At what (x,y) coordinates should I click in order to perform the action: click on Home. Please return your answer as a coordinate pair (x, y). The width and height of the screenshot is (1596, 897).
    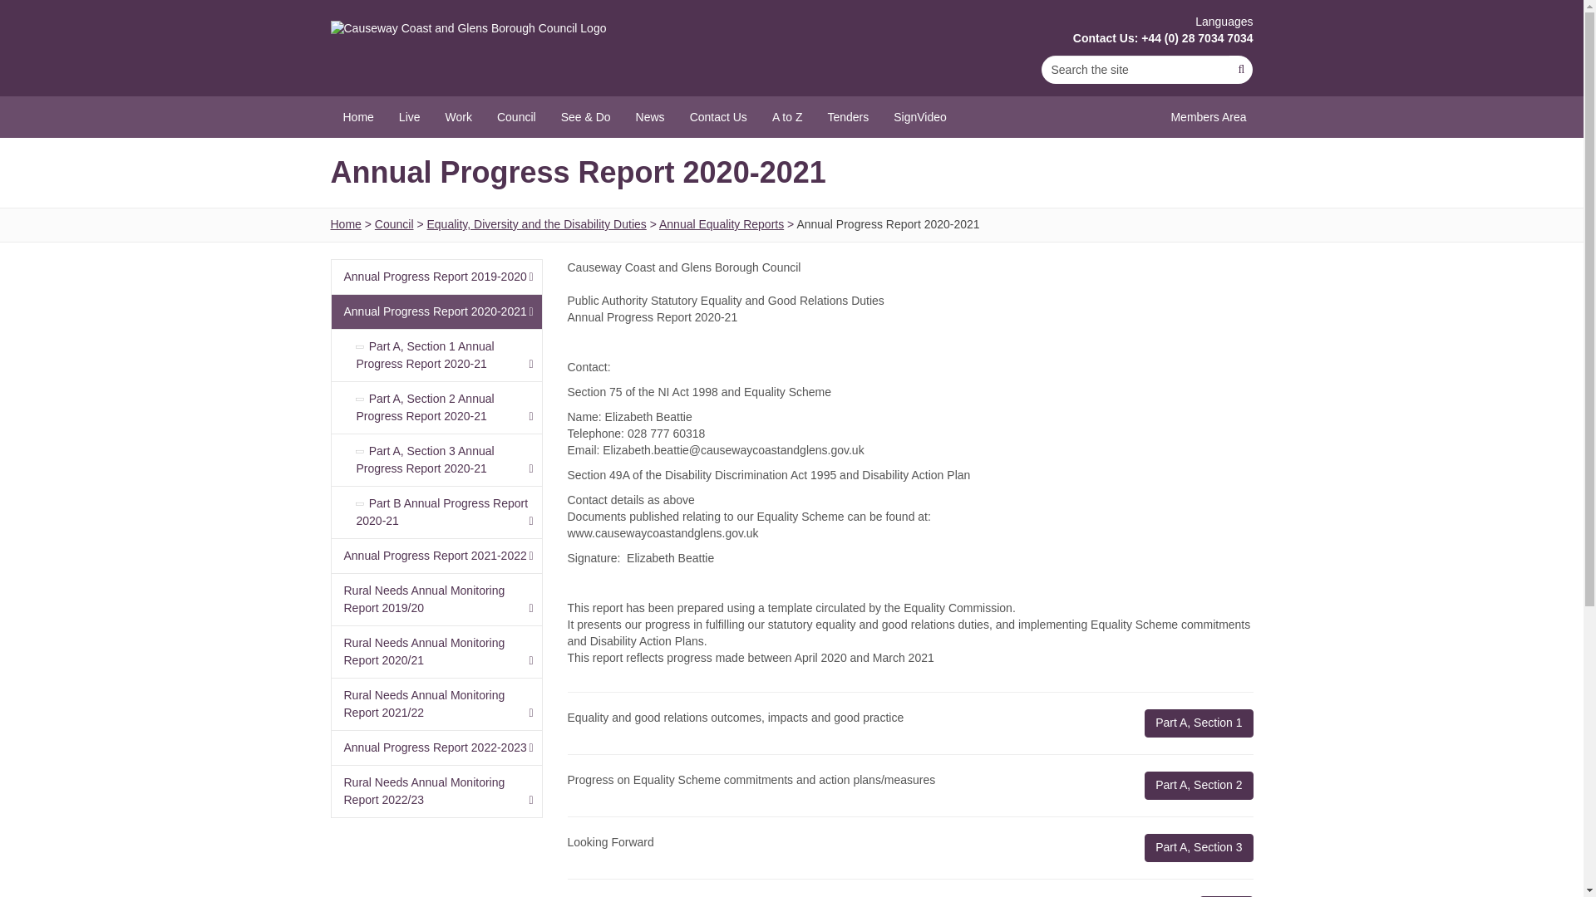
    Looking at the image, I should click on (357, 116).